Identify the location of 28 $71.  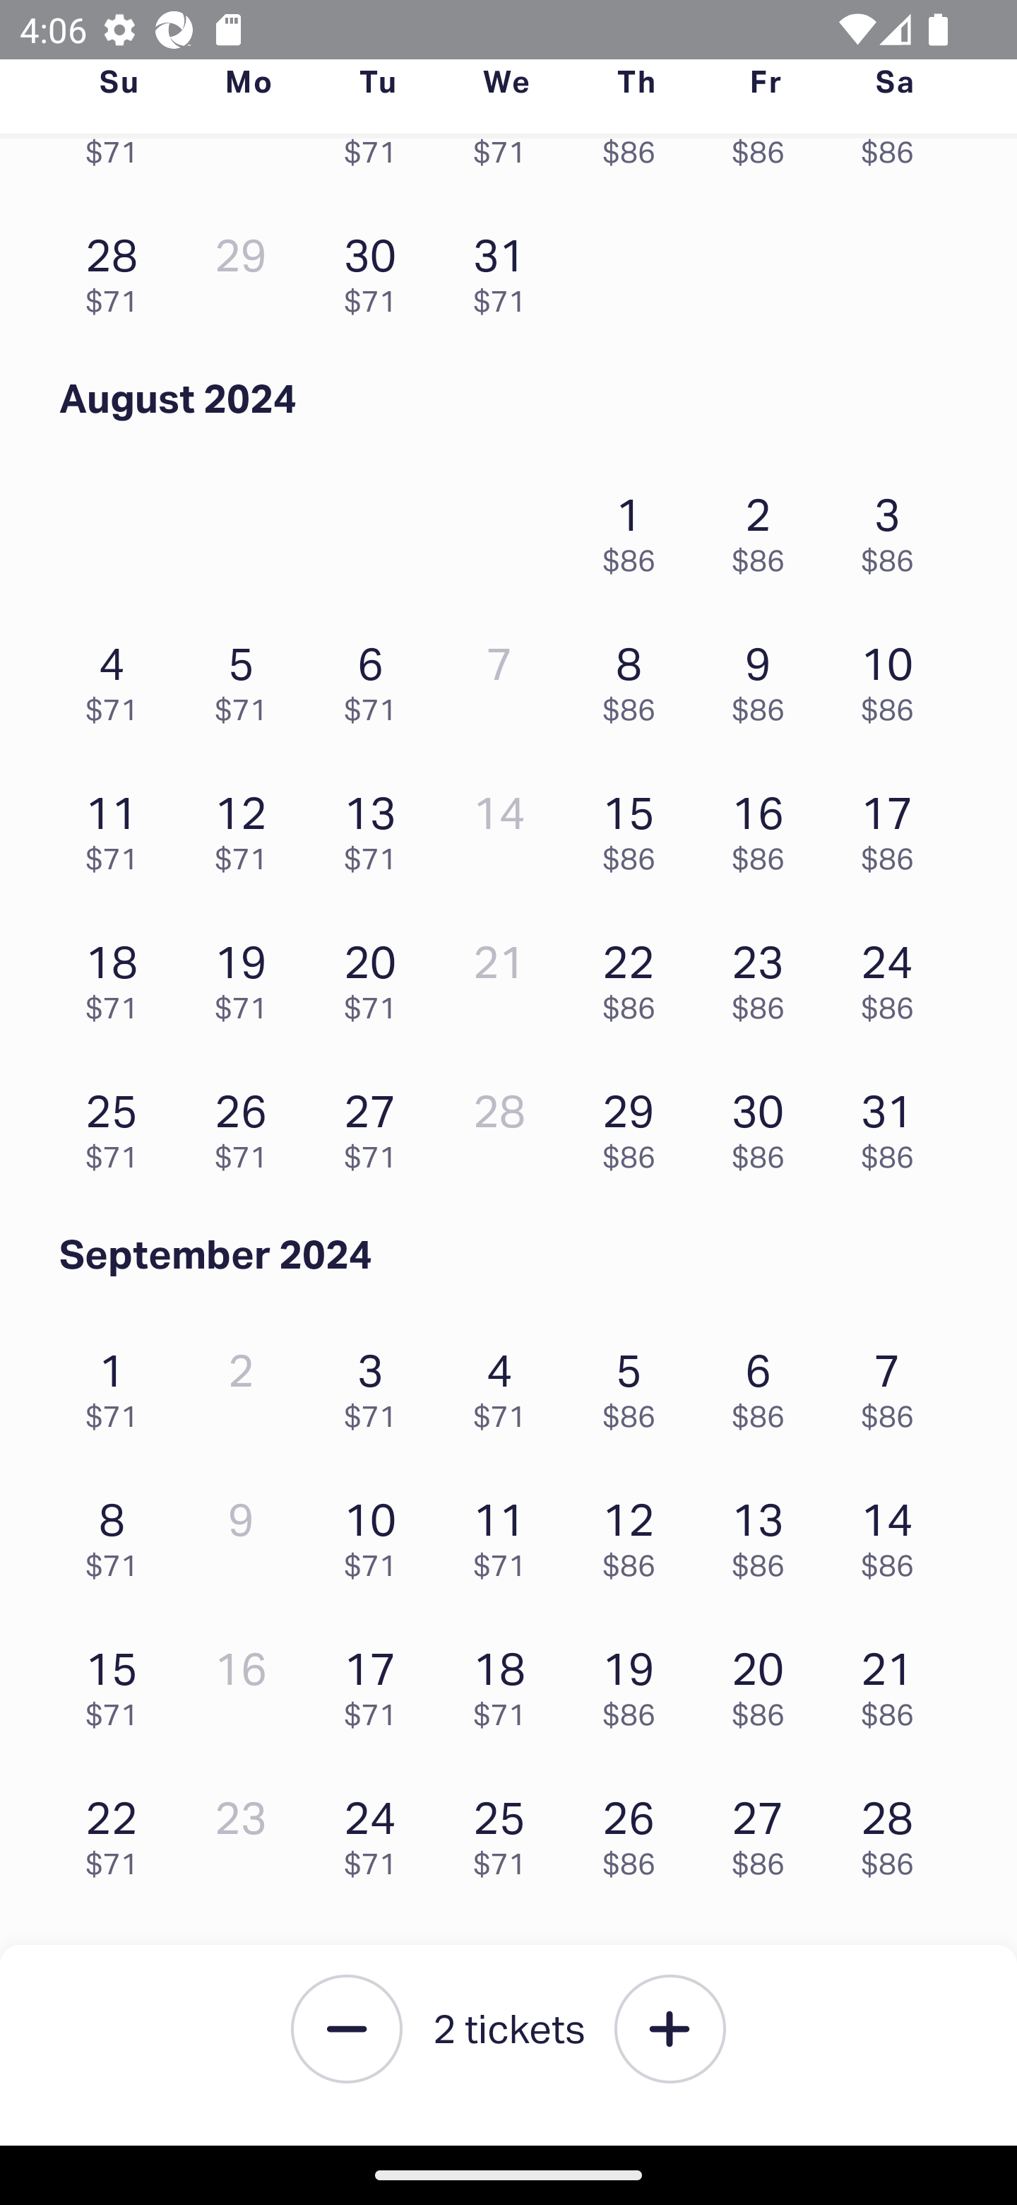
(119, 269).